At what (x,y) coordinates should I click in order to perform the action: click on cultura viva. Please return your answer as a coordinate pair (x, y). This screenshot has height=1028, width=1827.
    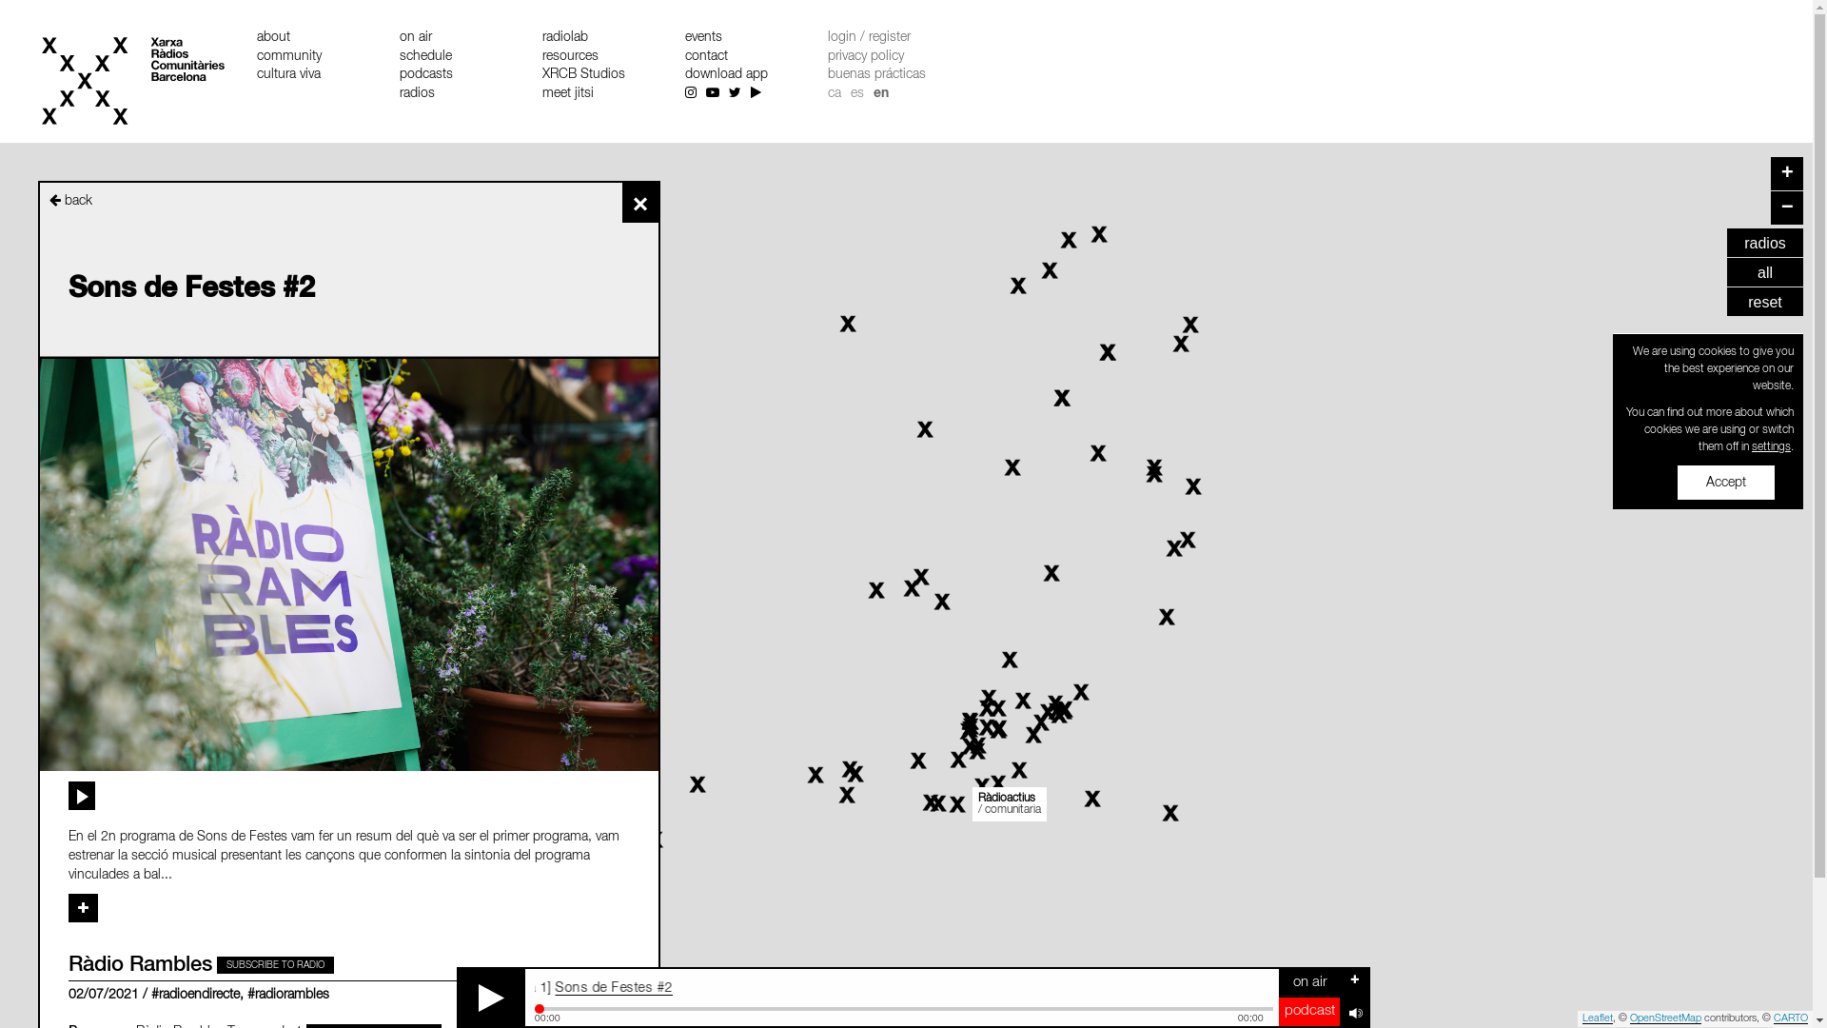
    Looking at the image, I should click on (289, 74).